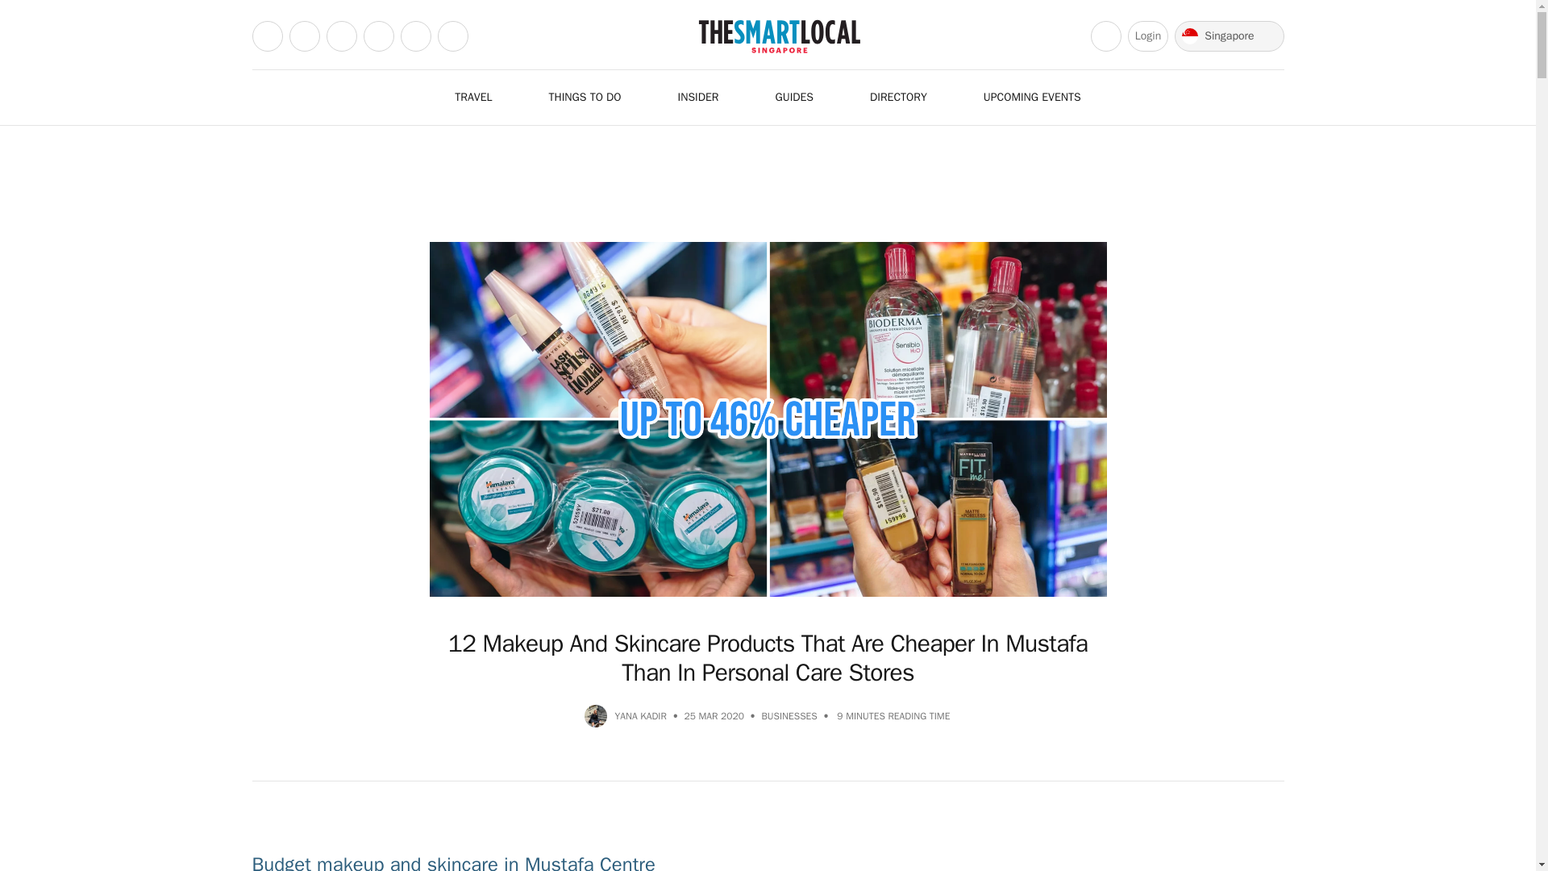  What do you see at coordinates (482, 97) in the screenshot?
I see `TRAVEL` at bounding box center [482, 97].